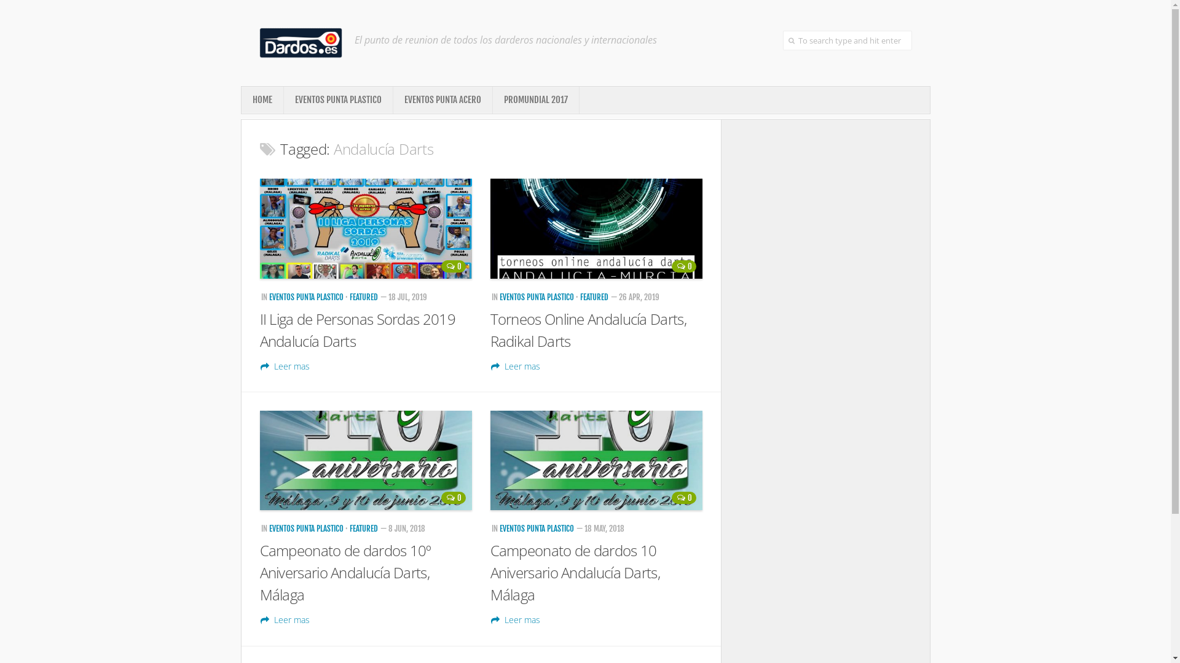 The width and height of the screenshot is (1180, 663). What do you see at coordinates (363, 529) in the screenshot?
I see `FEATURED` at bounding box center [363, 529].